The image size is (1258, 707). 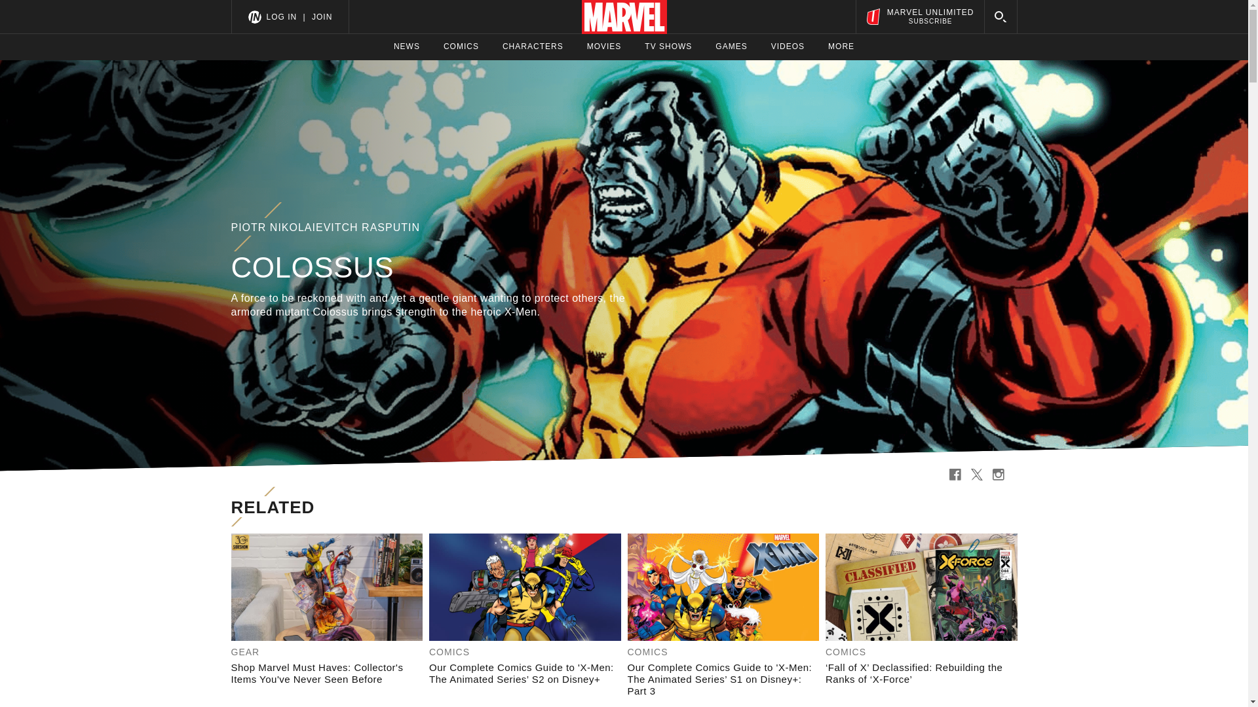 What do you see at coordinates (668, 46) in the screenshot?
I see `NEWS` at bounding box center [668, 46].